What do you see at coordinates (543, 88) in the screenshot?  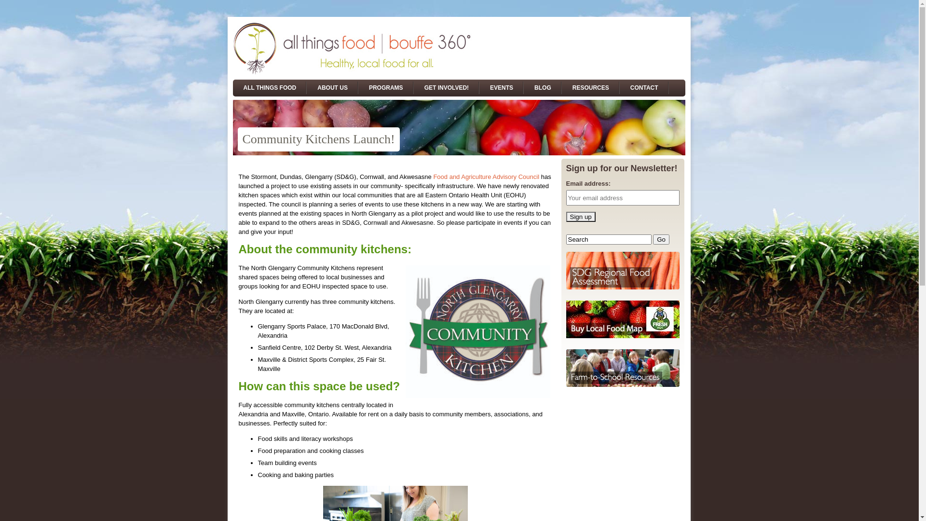 I see `BLOG` at bounding box center [543, 88].